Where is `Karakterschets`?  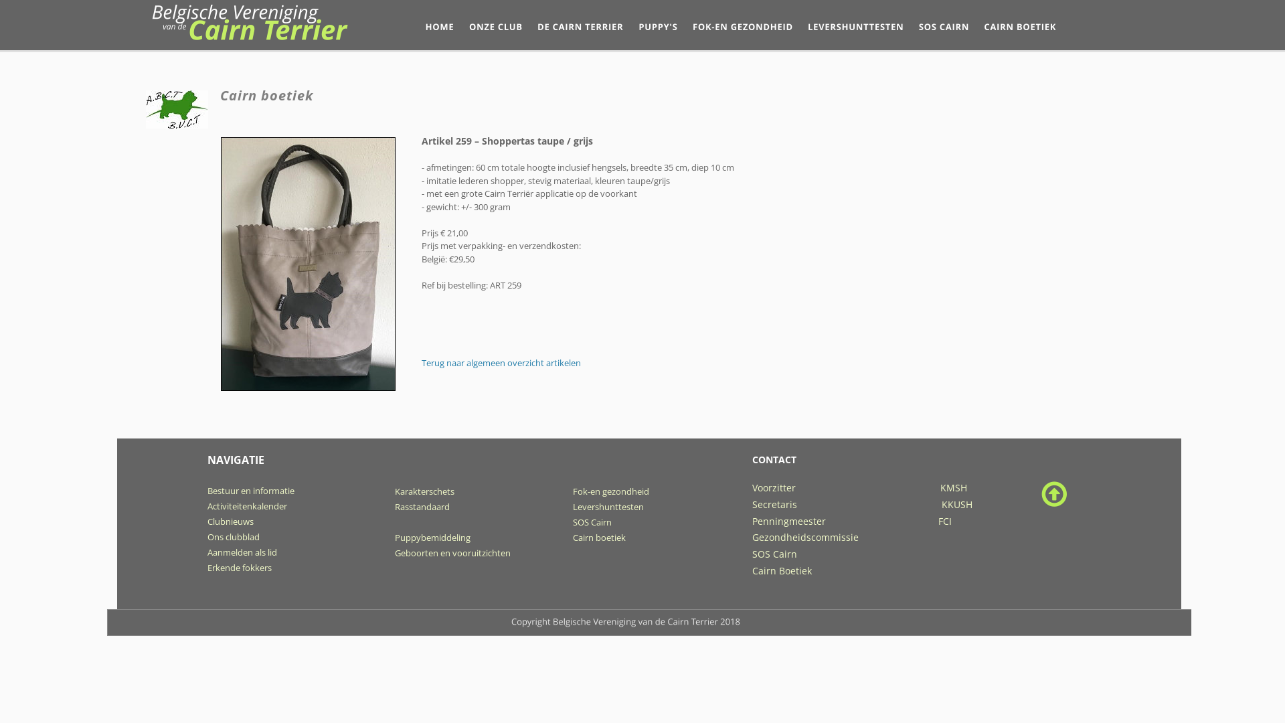 Karakterschets is located at coordinates (424, 491).